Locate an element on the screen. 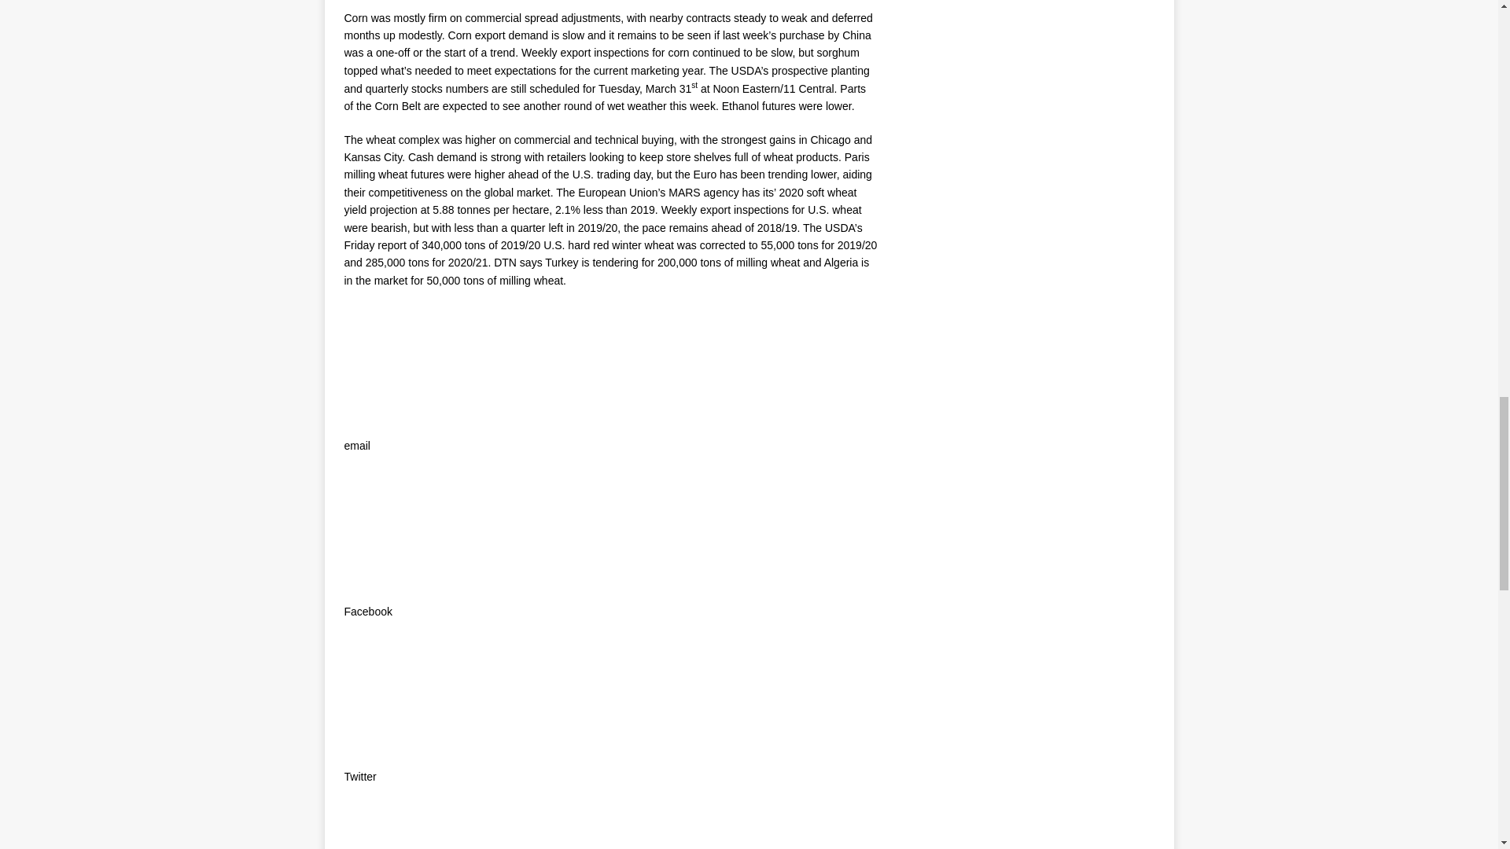 The height and width of the screenshot is (849, 1510). Twitter is located at coordinates (369, 726).